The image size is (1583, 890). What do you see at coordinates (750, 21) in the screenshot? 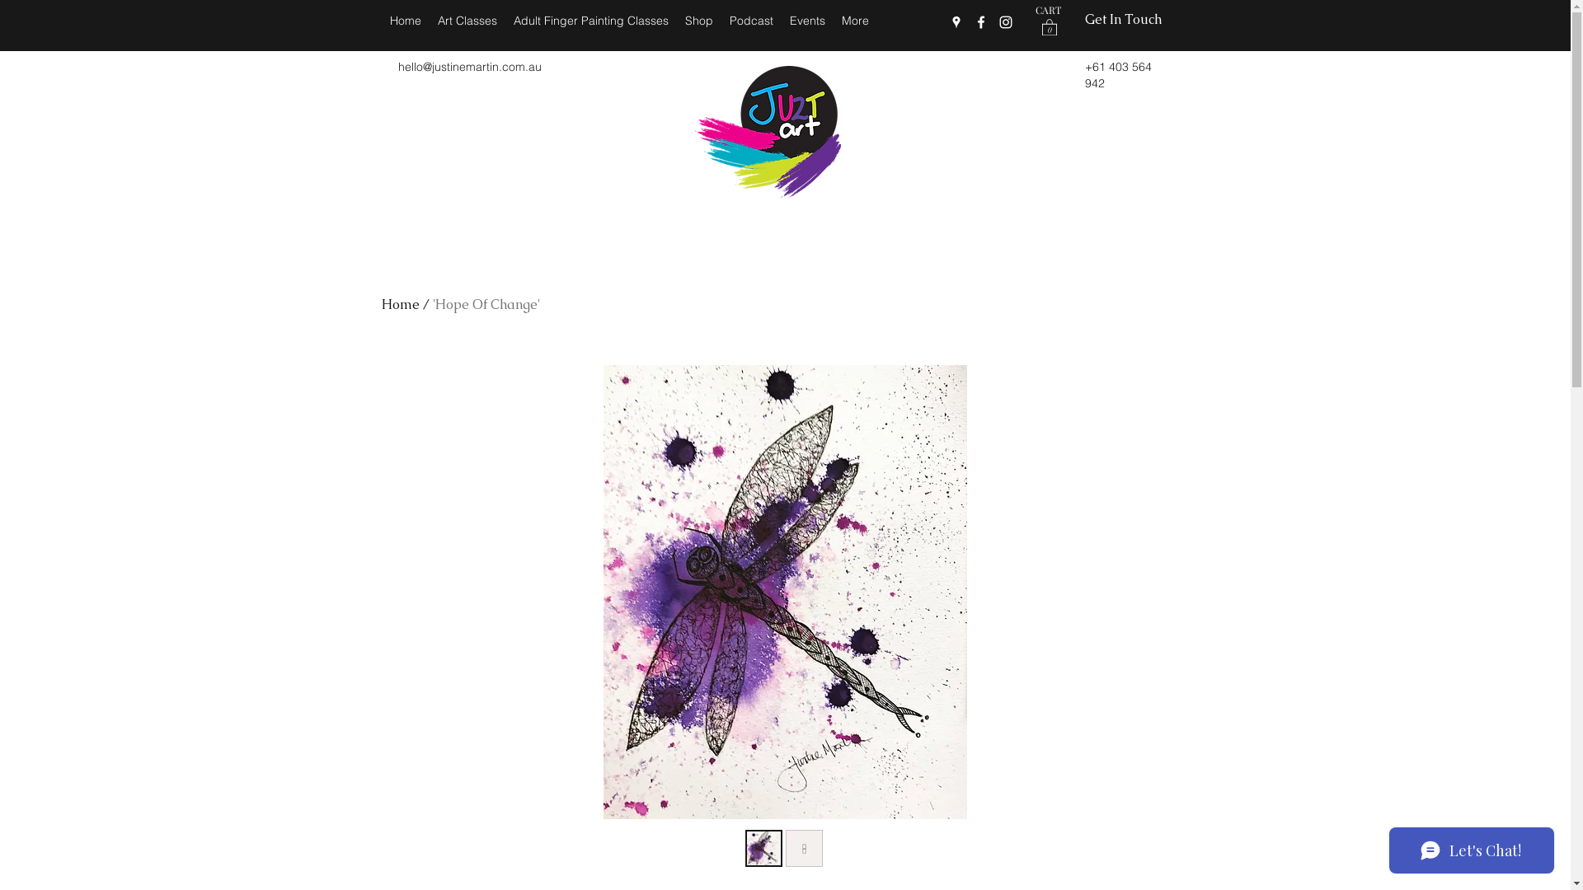
I see `Podcast` at bounding box center [750, 21].